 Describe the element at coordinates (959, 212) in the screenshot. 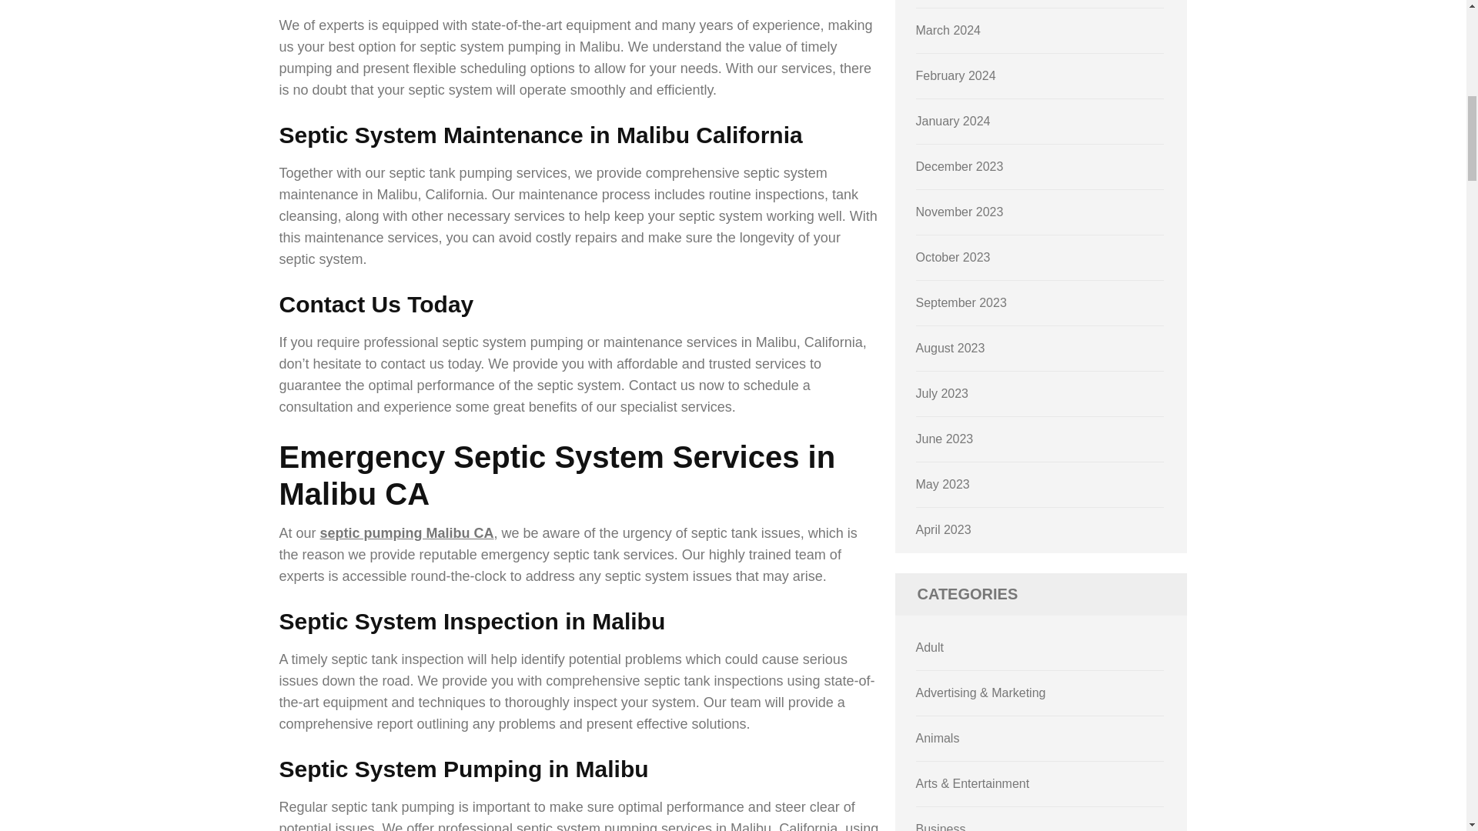

I see `November 2023` at that location.